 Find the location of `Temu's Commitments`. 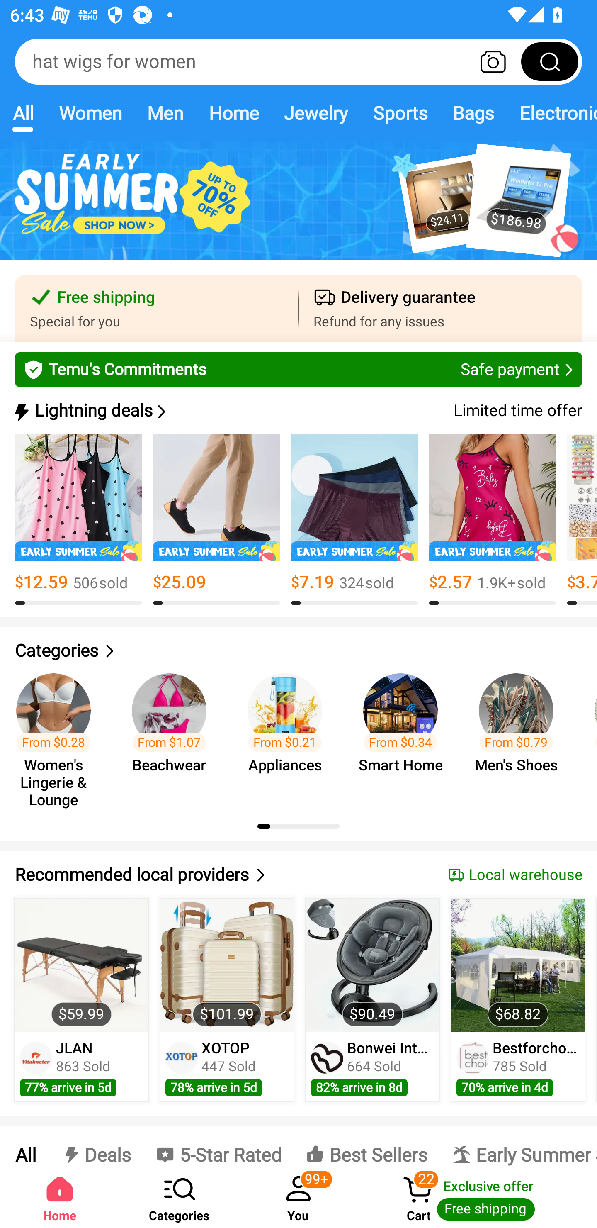

Temu's Commitments is located at coordinates (298, 369).